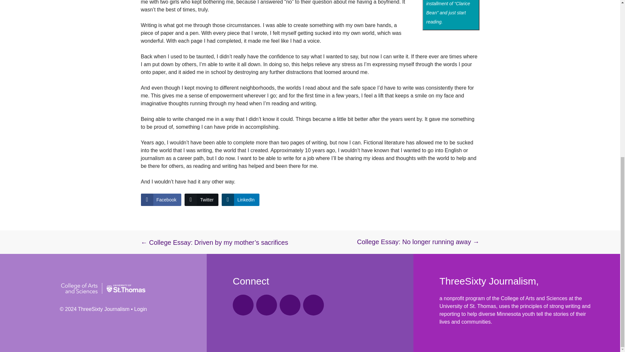 Image resolution: width=625 pixels, height=352 pixels. Describe the element at coordinates (243, 305) in the screenshot. I see `Email` at that location.